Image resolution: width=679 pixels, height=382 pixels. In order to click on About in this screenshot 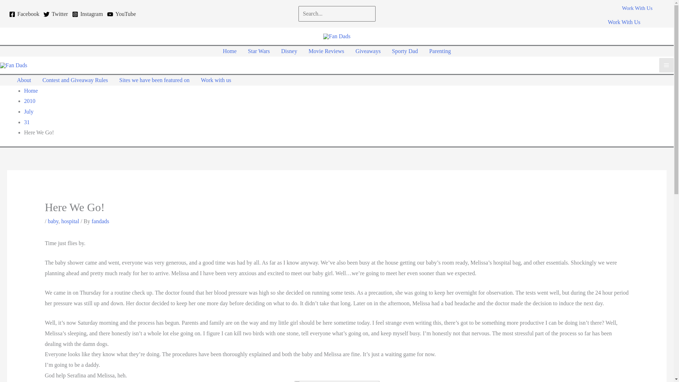, I will do `click(24, 80)`.